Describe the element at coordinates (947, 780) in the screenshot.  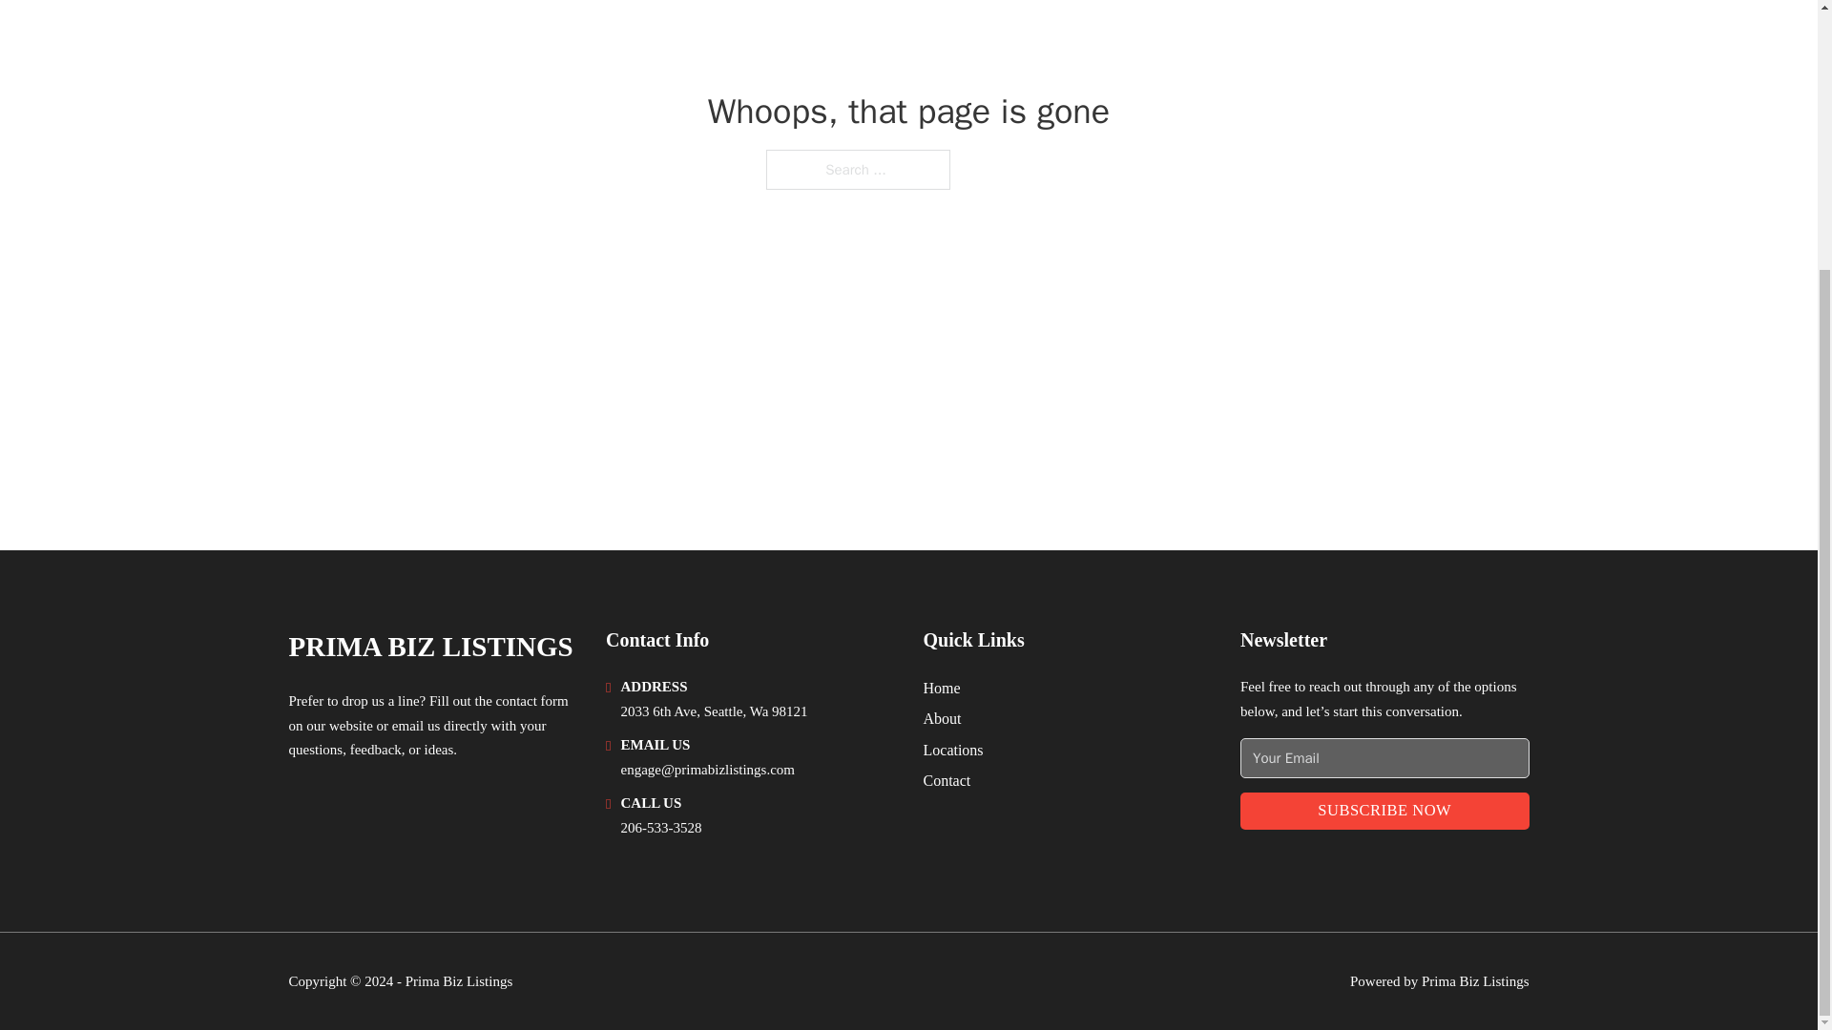
I see `Contact` at that location.